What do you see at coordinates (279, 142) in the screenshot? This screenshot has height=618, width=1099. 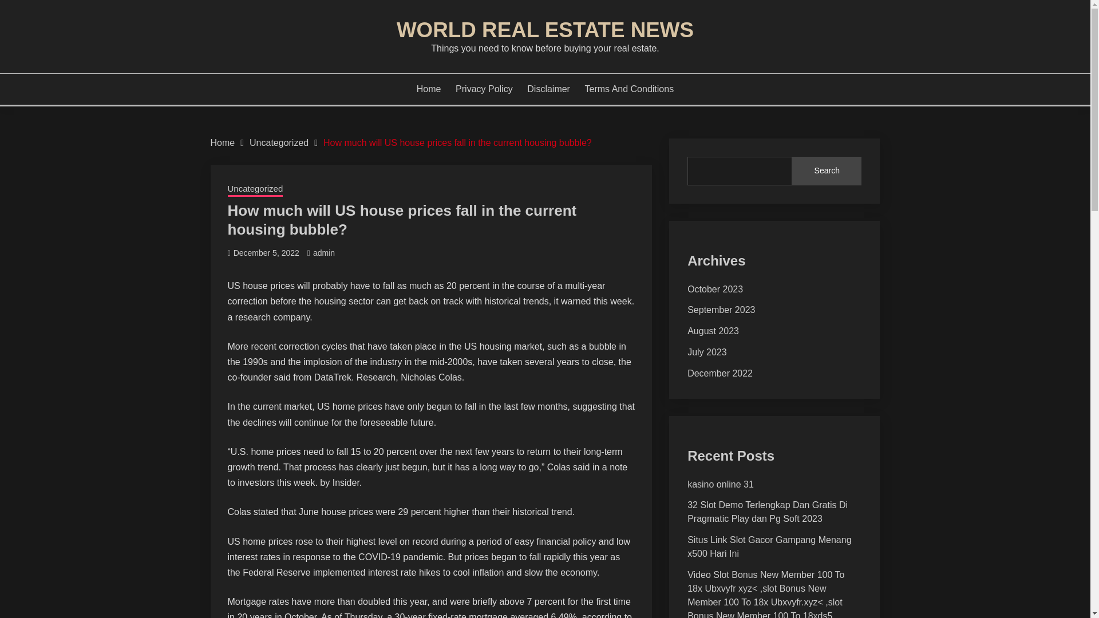 I see `Uncategorized` at bounding box center [279, 142].